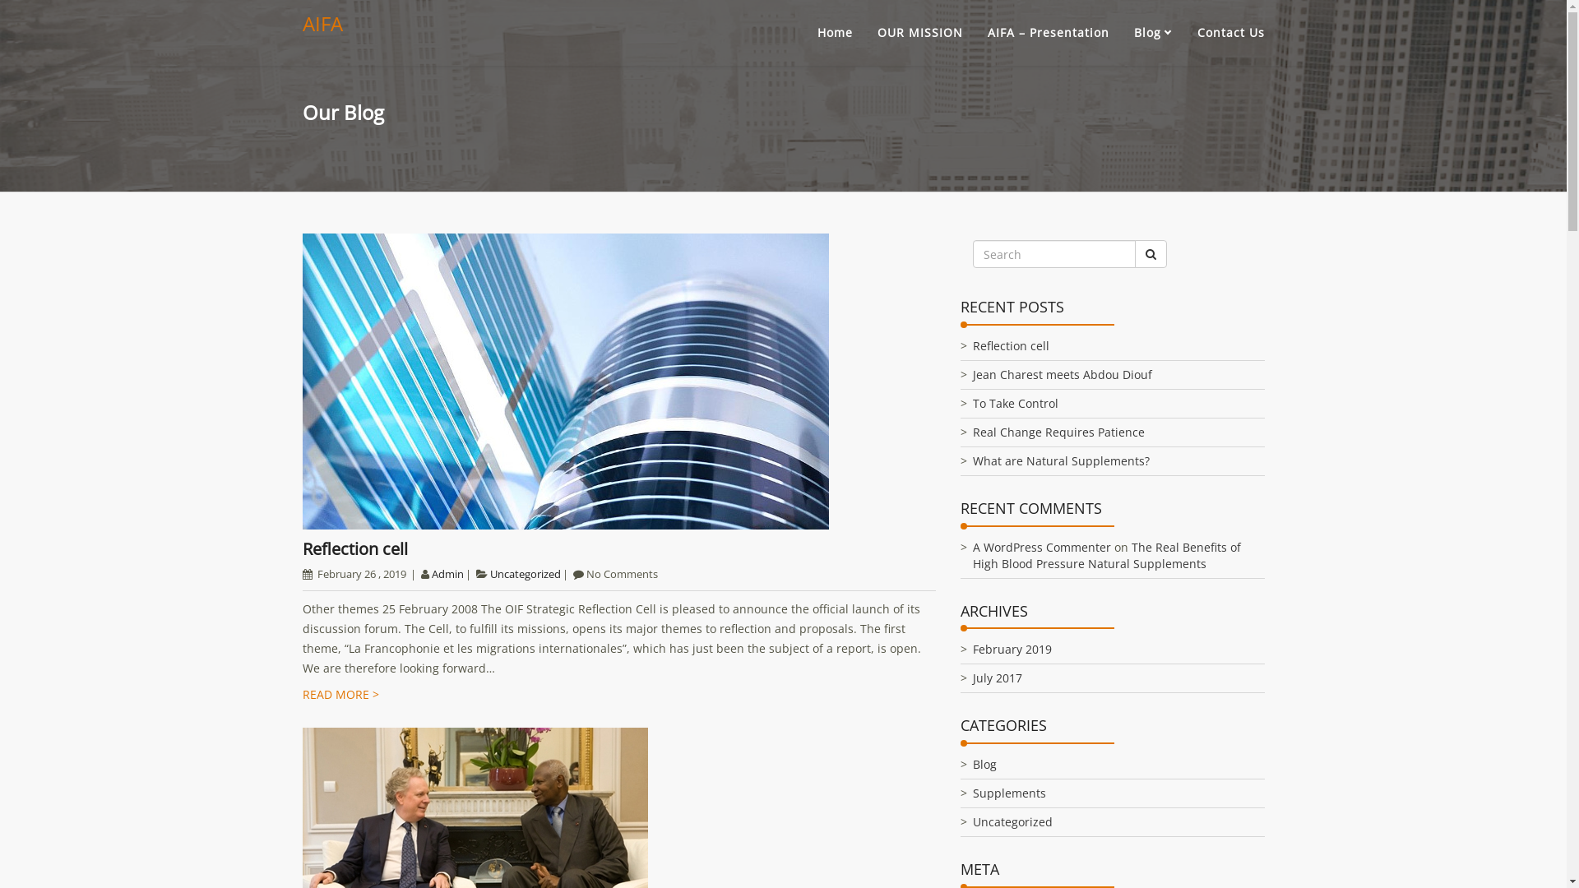 Image resolution: width=1579 pixels, height=888 pixels. Describe the element at coordinates (1012, 822) in the screenshot. I see `Uncategorized` at that location.